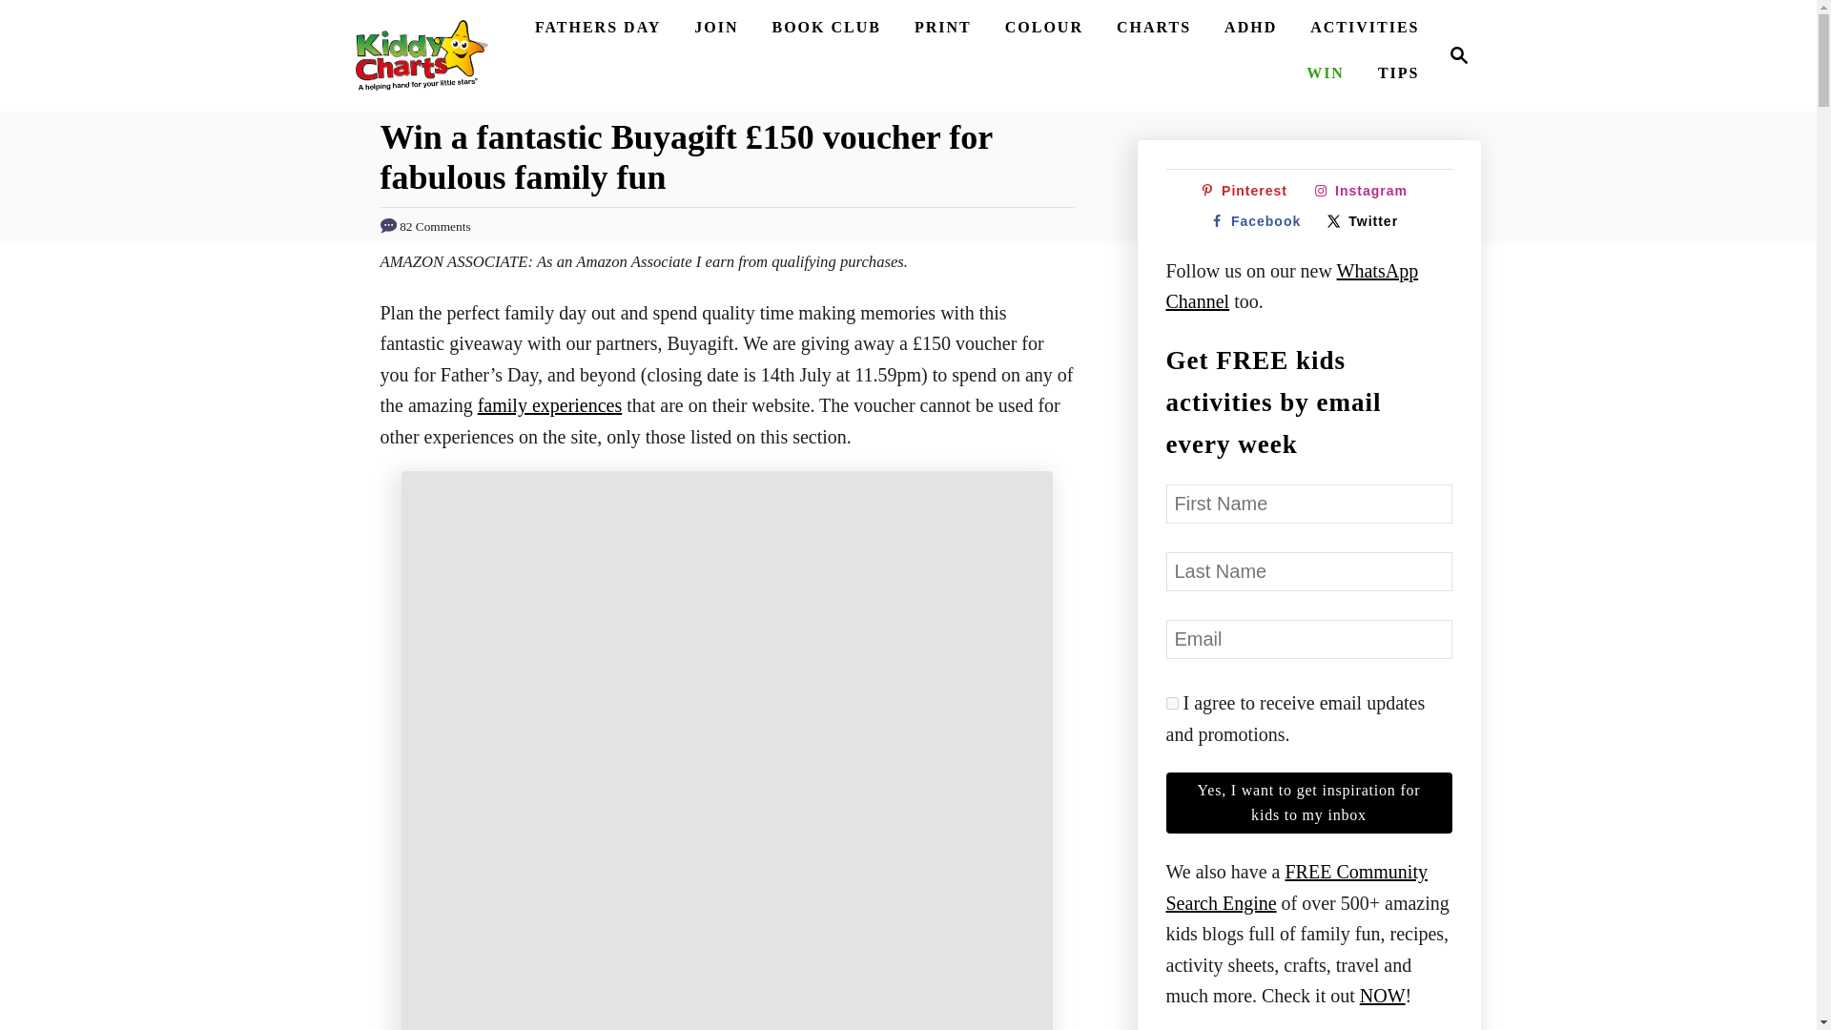  I want to click on Follow on Pinterest, so click(1247, 191).